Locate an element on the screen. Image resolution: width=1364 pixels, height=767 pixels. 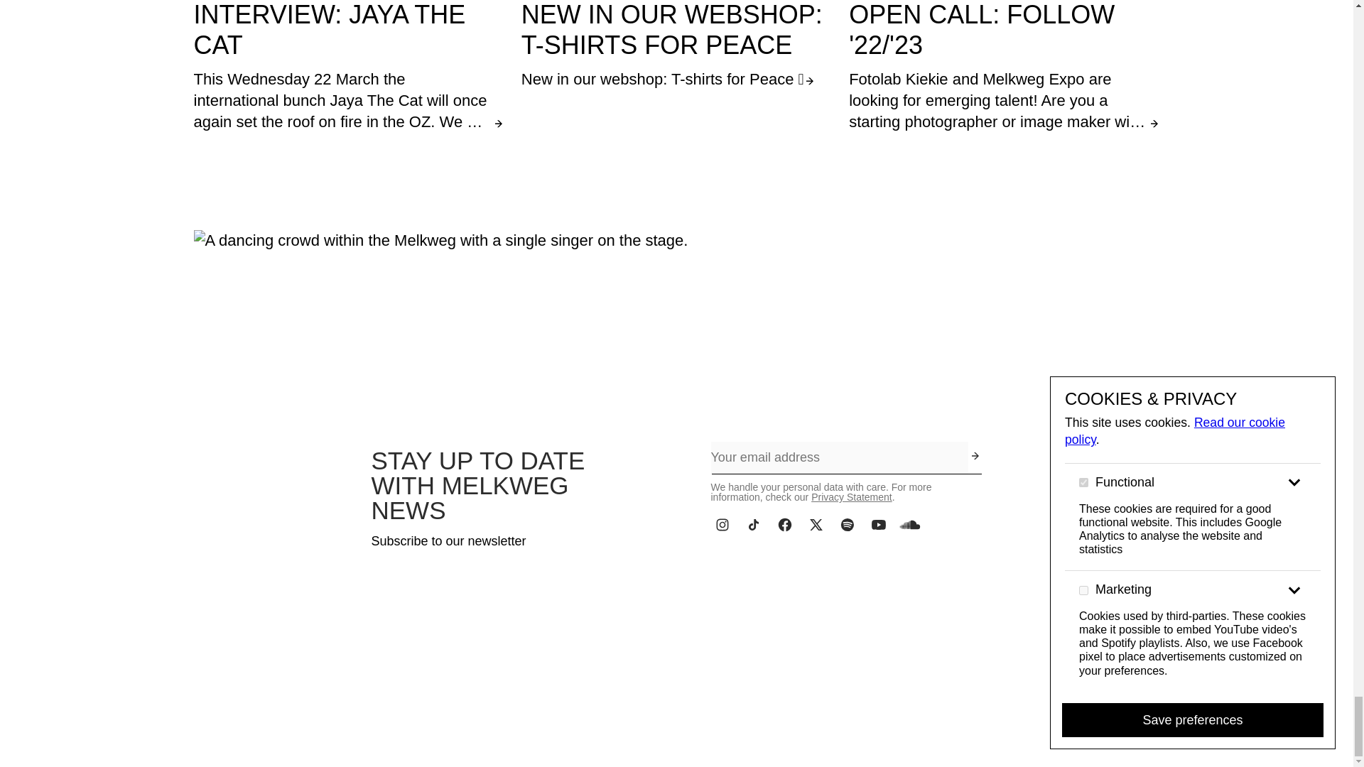
Instagram is located at coordinates (722, 524).